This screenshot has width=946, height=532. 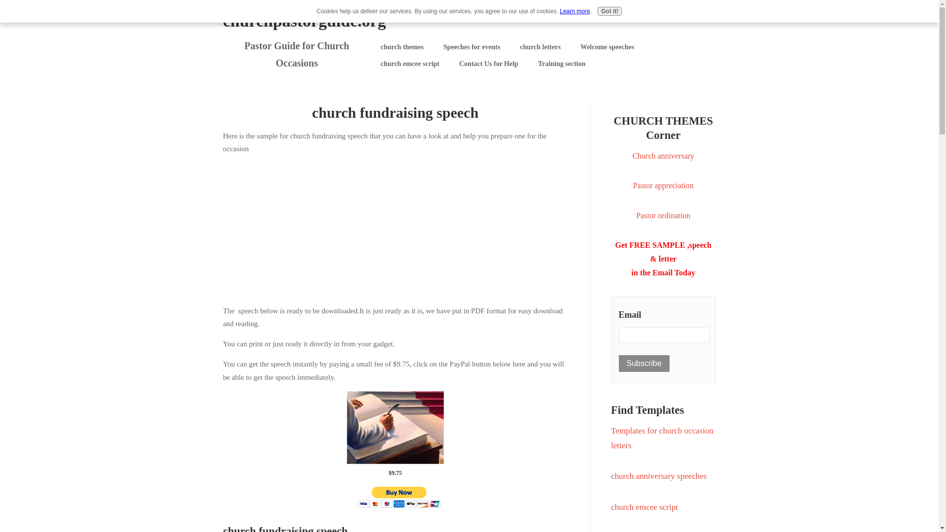 I want to click on Templates for church occasion letters, so click(x=662, y=438).